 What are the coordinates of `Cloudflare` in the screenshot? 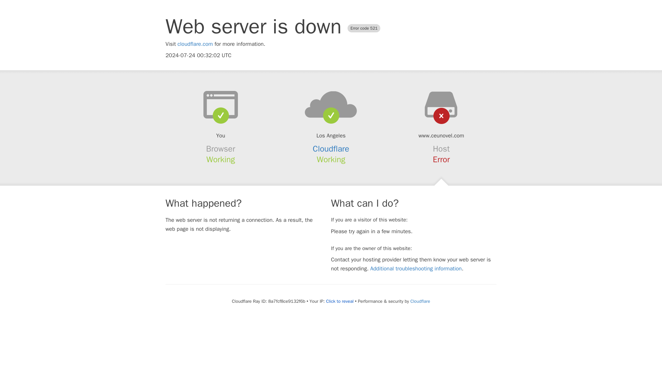 It's located at (331, 149).